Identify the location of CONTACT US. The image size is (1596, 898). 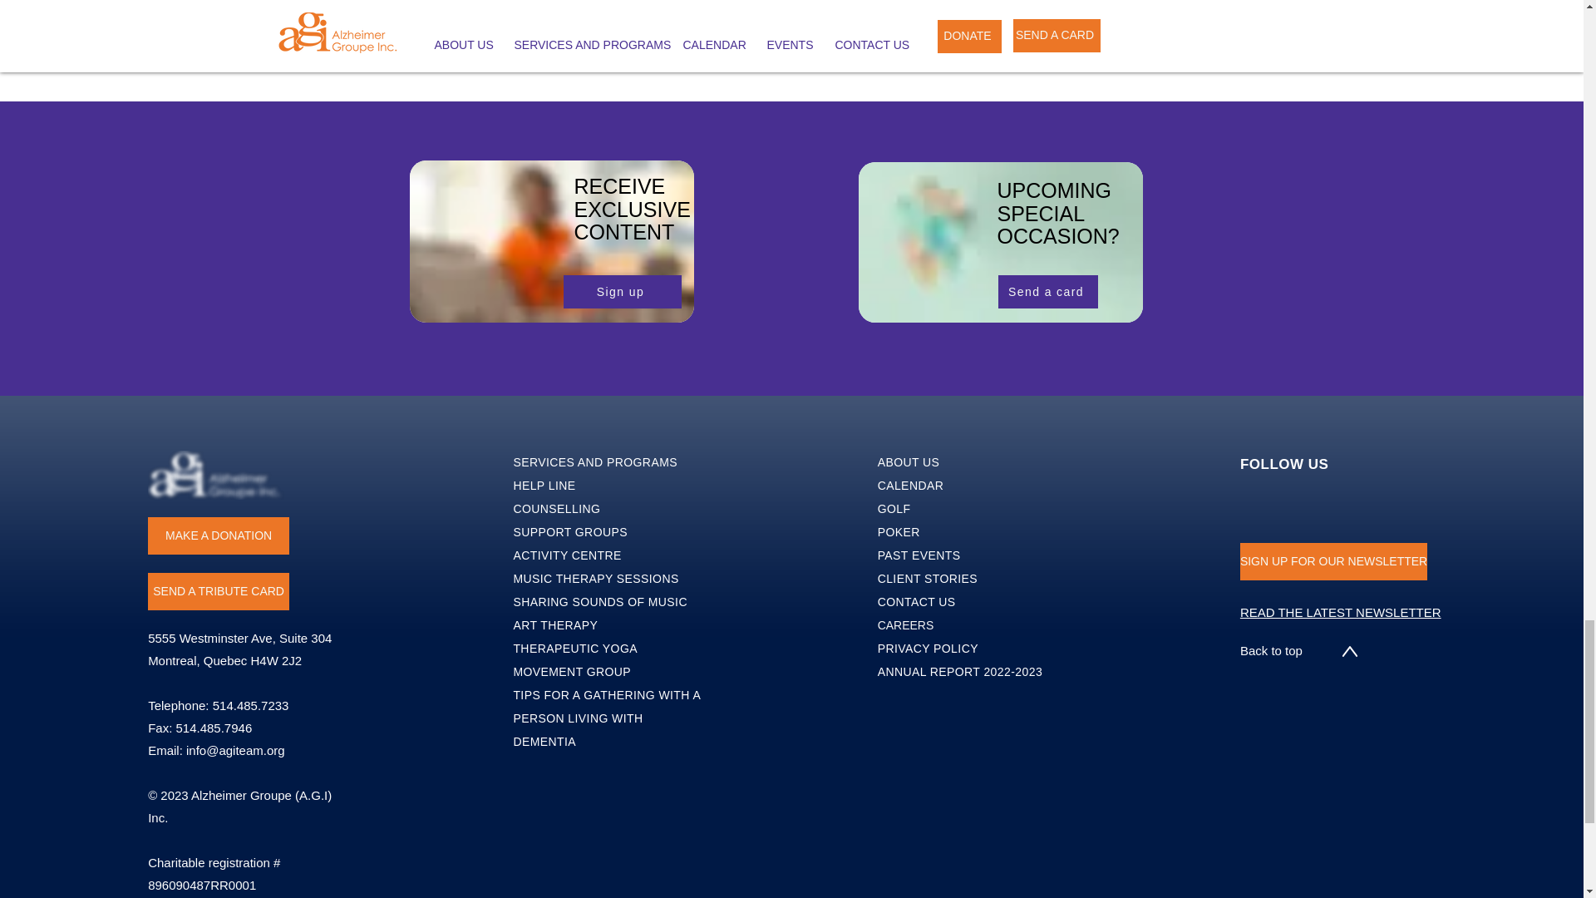
(917, 602).